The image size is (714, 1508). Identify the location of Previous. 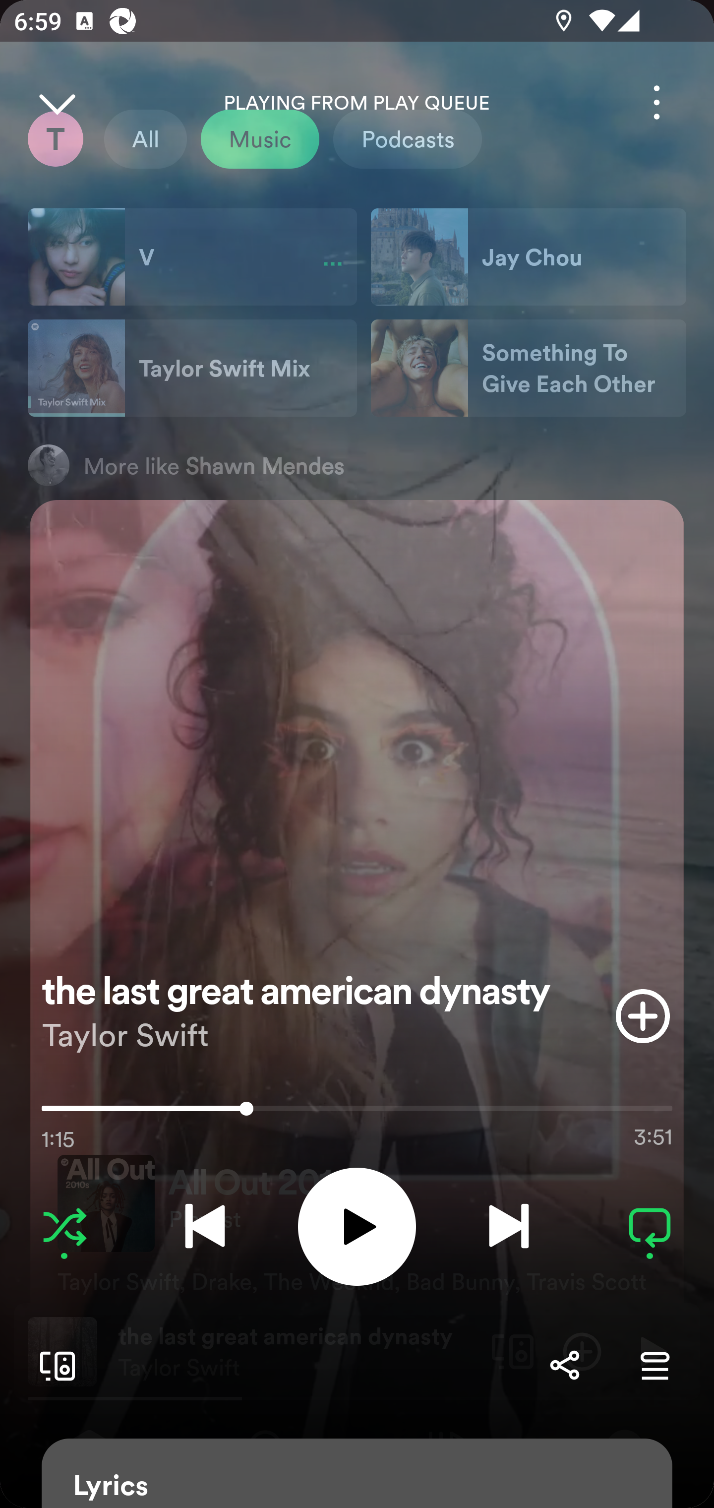
(205, 1226).